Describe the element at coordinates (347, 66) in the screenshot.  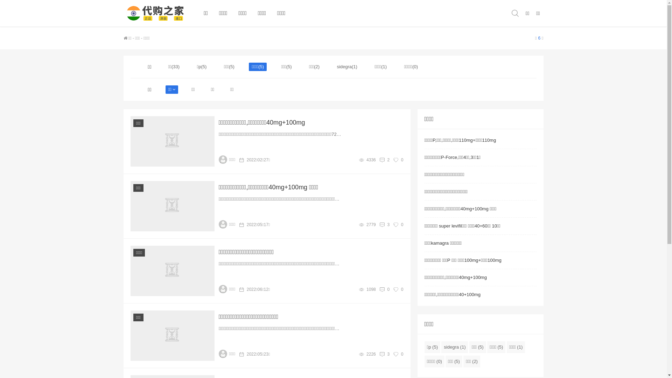
I see `sidegra(1)` at that location.